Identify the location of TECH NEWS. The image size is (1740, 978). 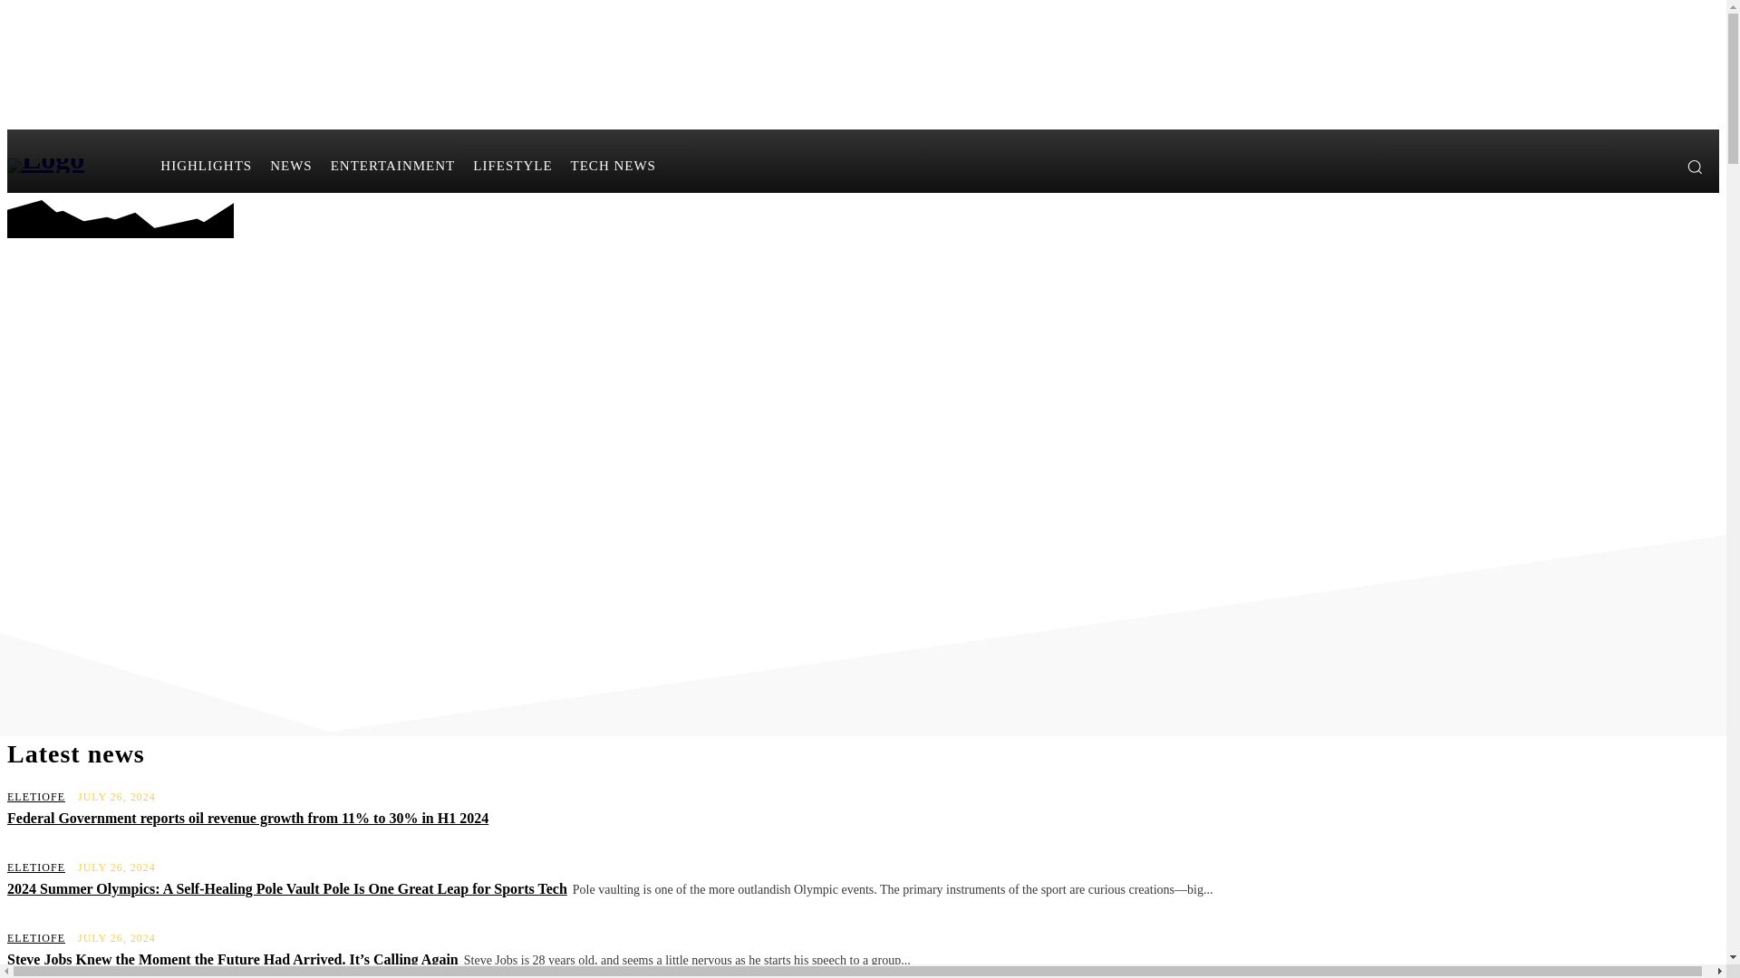
(613, 165).